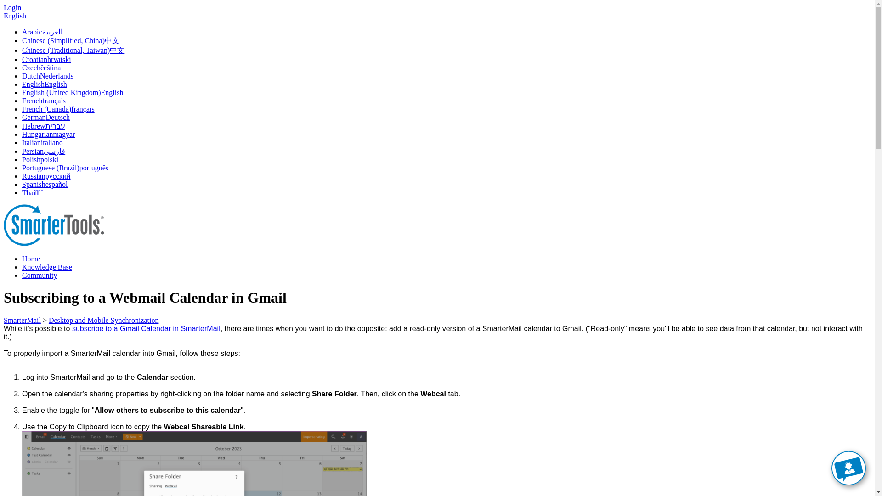 The height and width of the screenshot is (496, 882). I want to click on subscribe to a Gmail Calendar in SmarterMail, so click(146, 328).